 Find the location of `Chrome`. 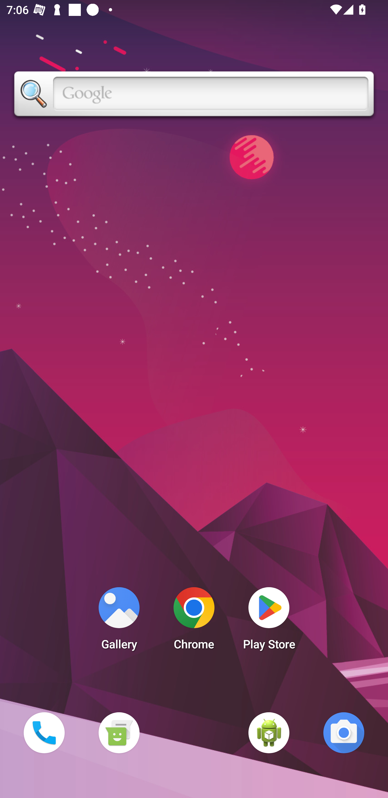

Chrome is located at coordinates (194, 621).